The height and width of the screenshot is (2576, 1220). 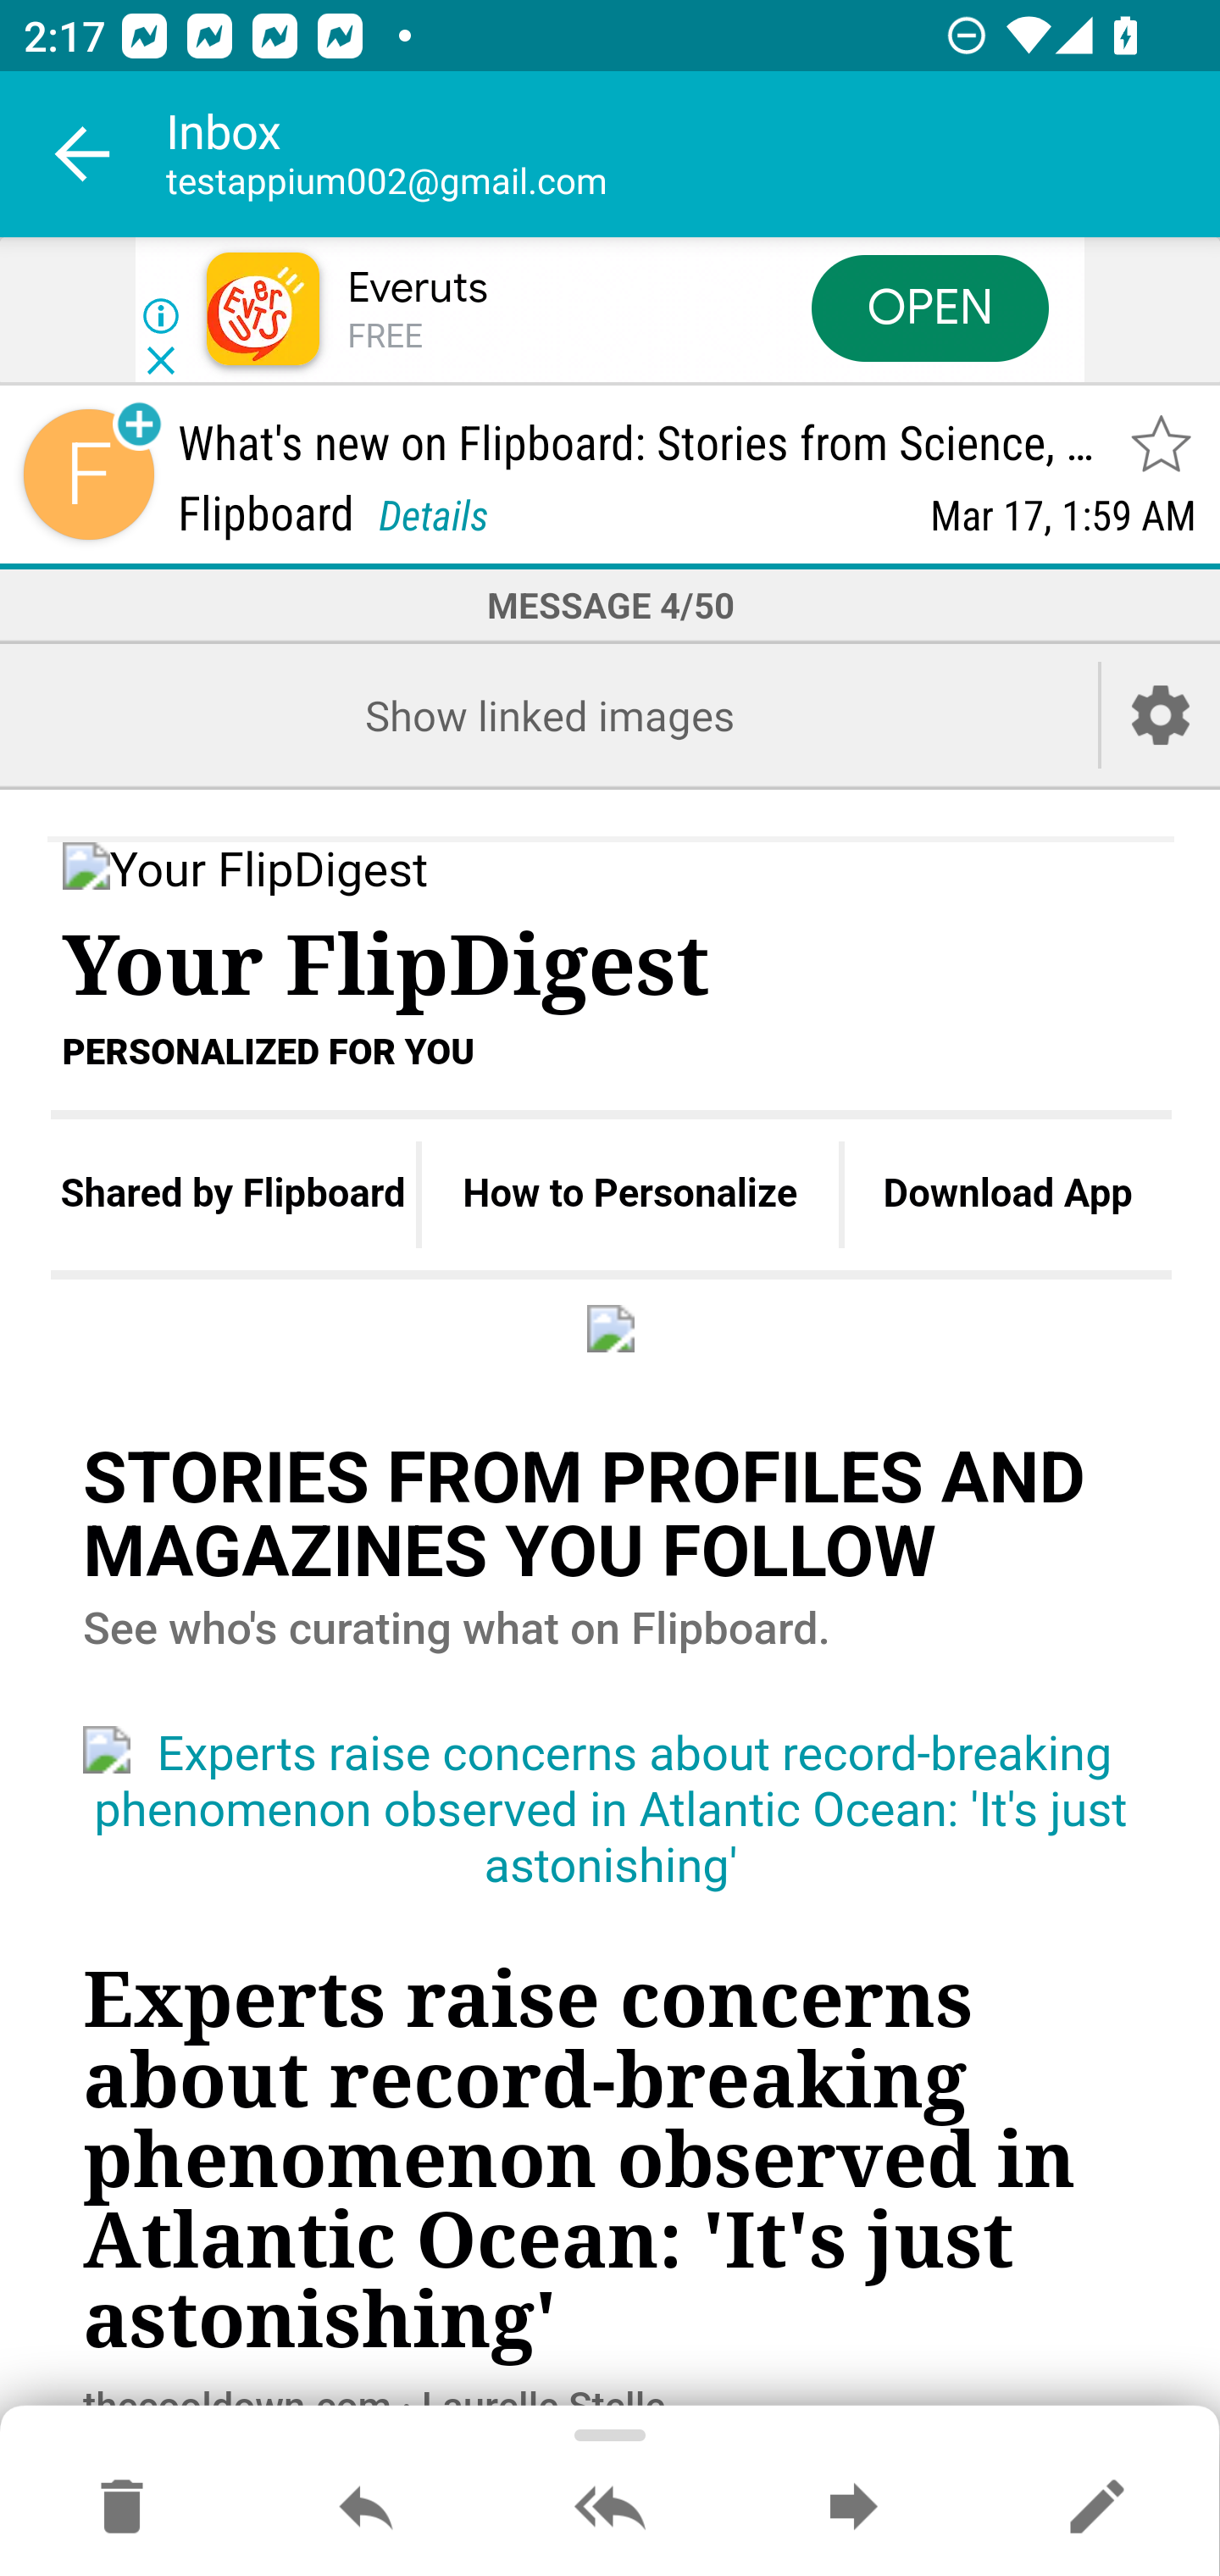 What do you see at coordinates (930, 307) in the screenshot?
I see `OPEN` at bounding box center [930, 307].